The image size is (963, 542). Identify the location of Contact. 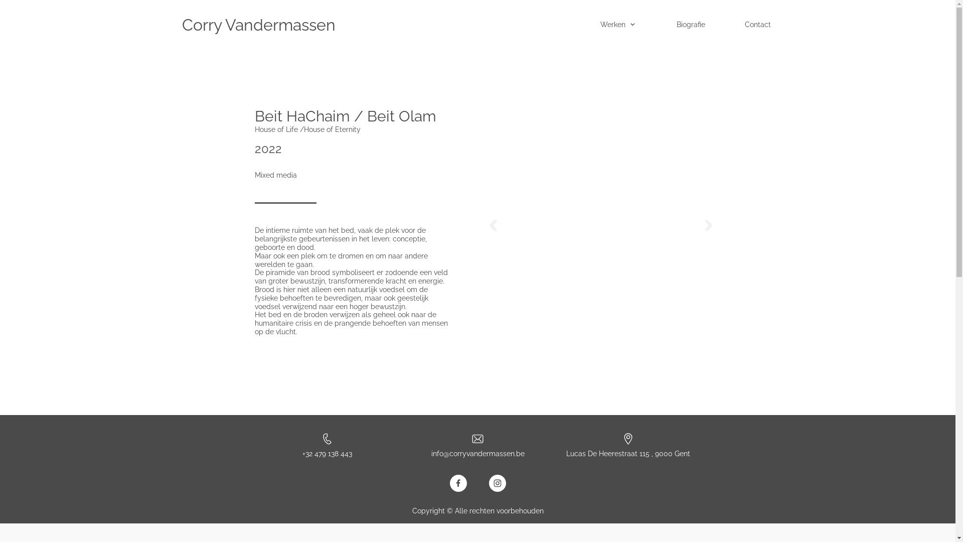
(762, 25).